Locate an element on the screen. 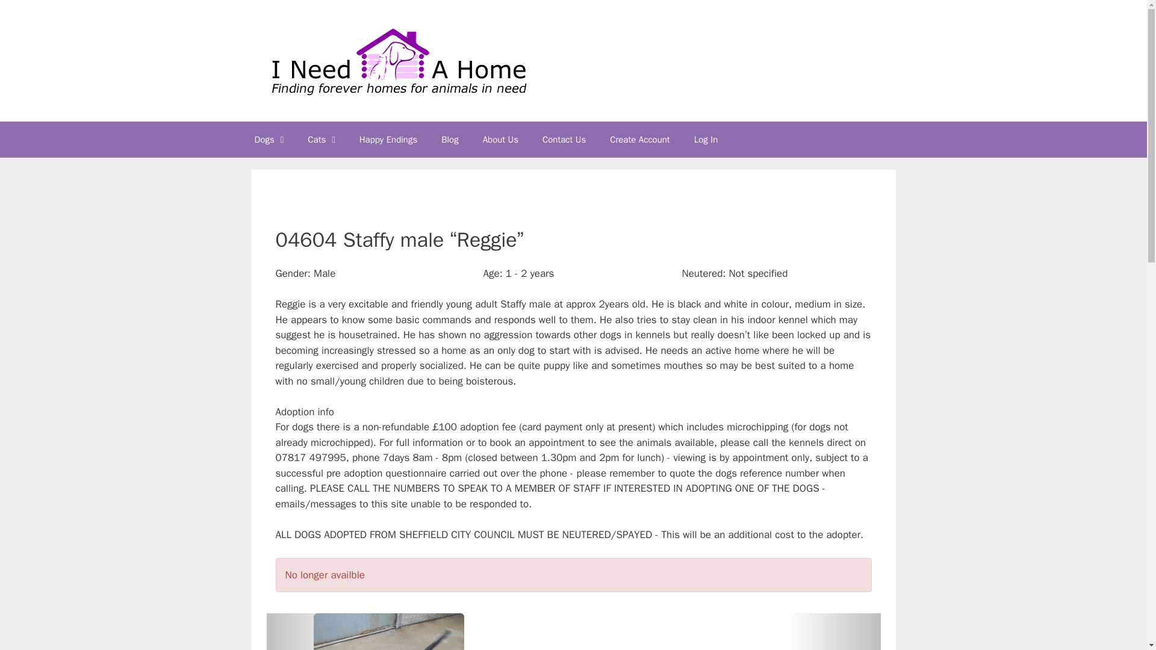  Happy Endings is located at coordinates (388, 140).